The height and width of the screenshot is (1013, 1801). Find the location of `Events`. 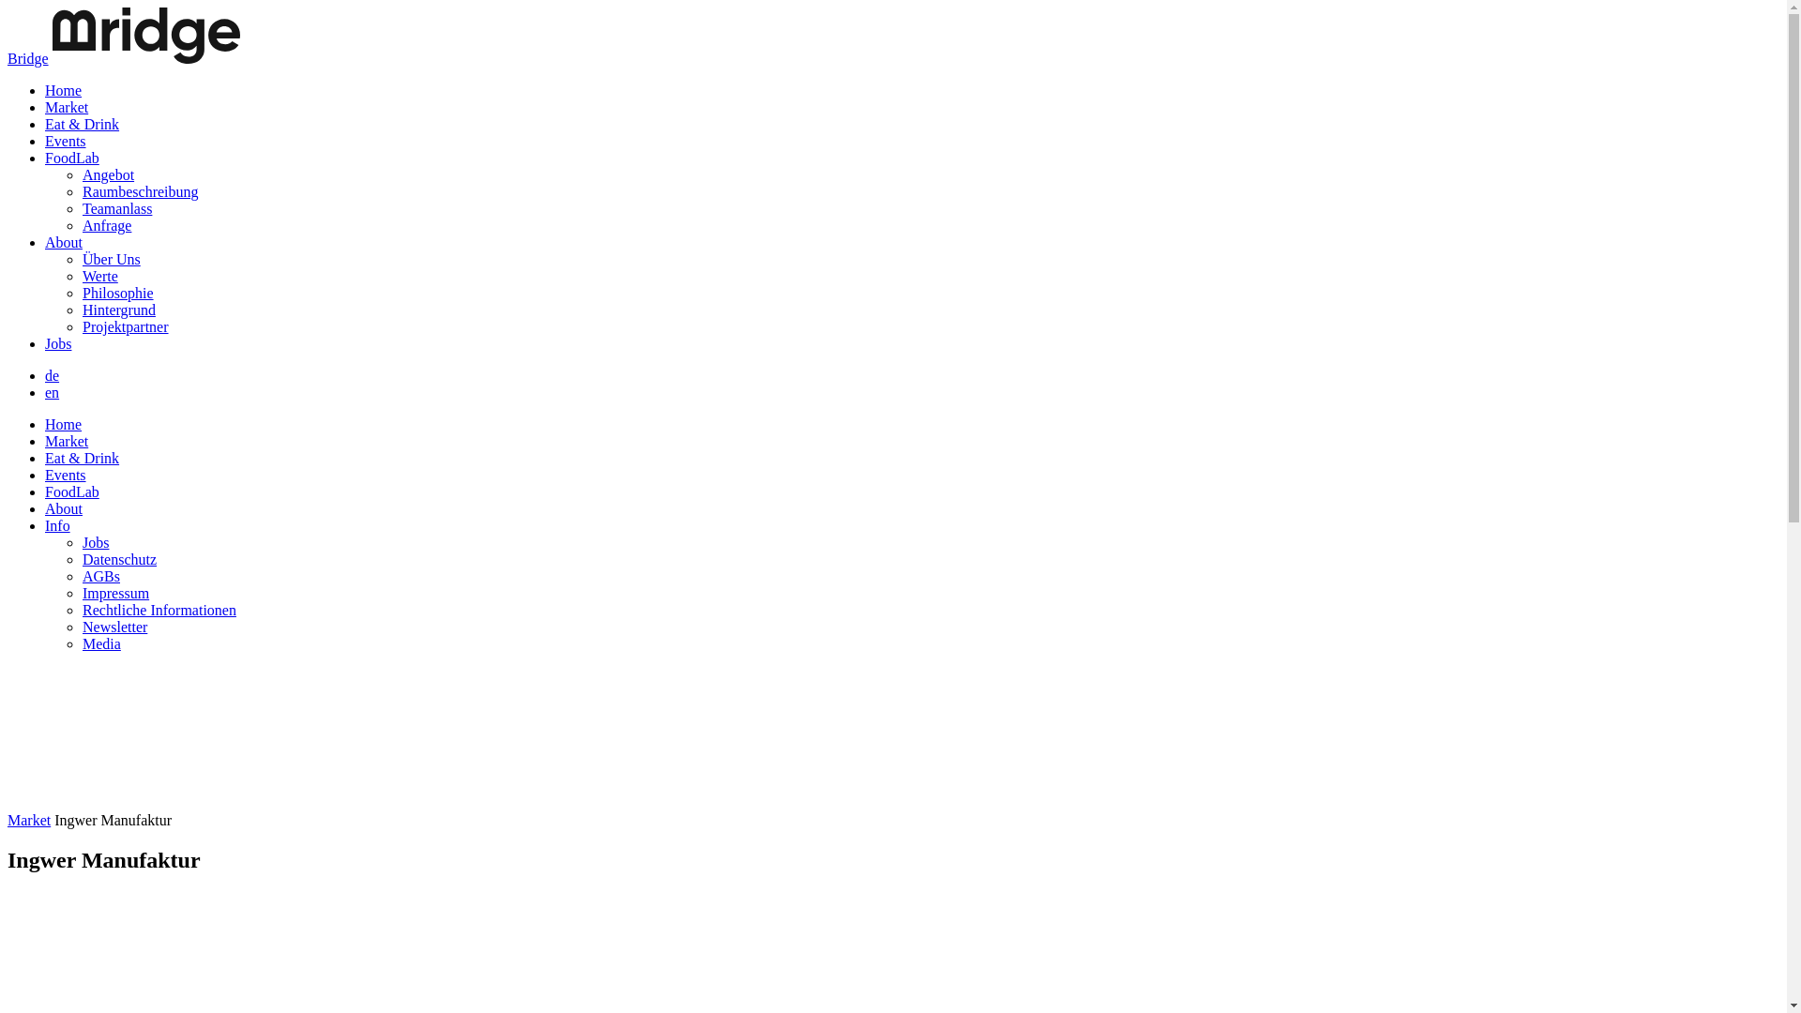

Events is located at coordinates (66, 475).